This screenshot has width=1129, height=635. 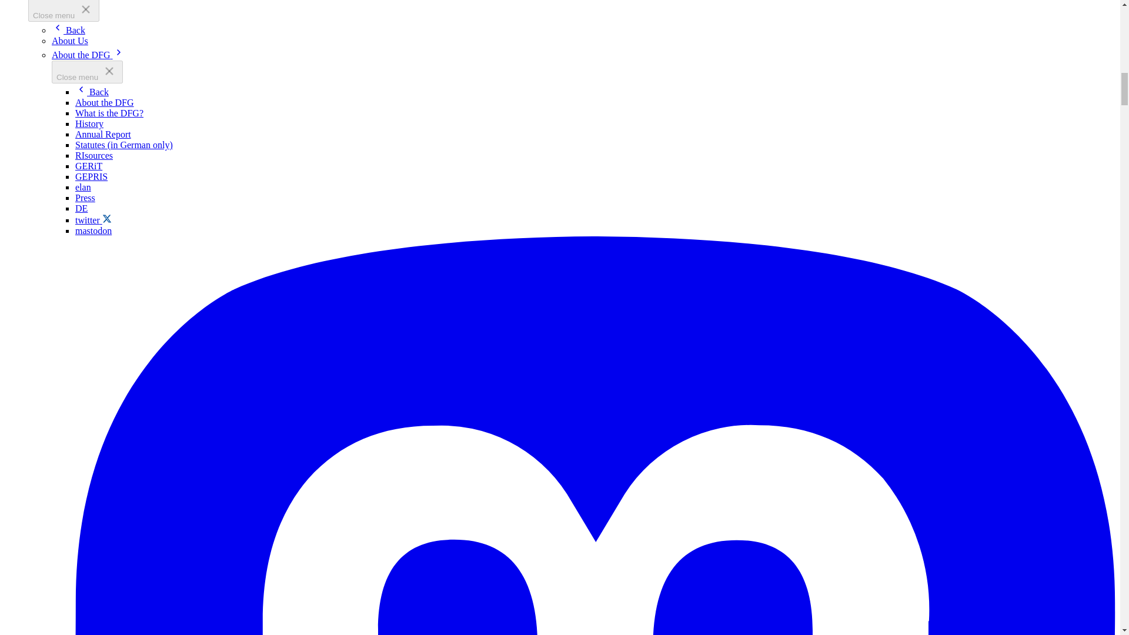 What do you see at coordinates (93, 220) in the screenshot?
I see `twitter` at bounding box center [93, 220].